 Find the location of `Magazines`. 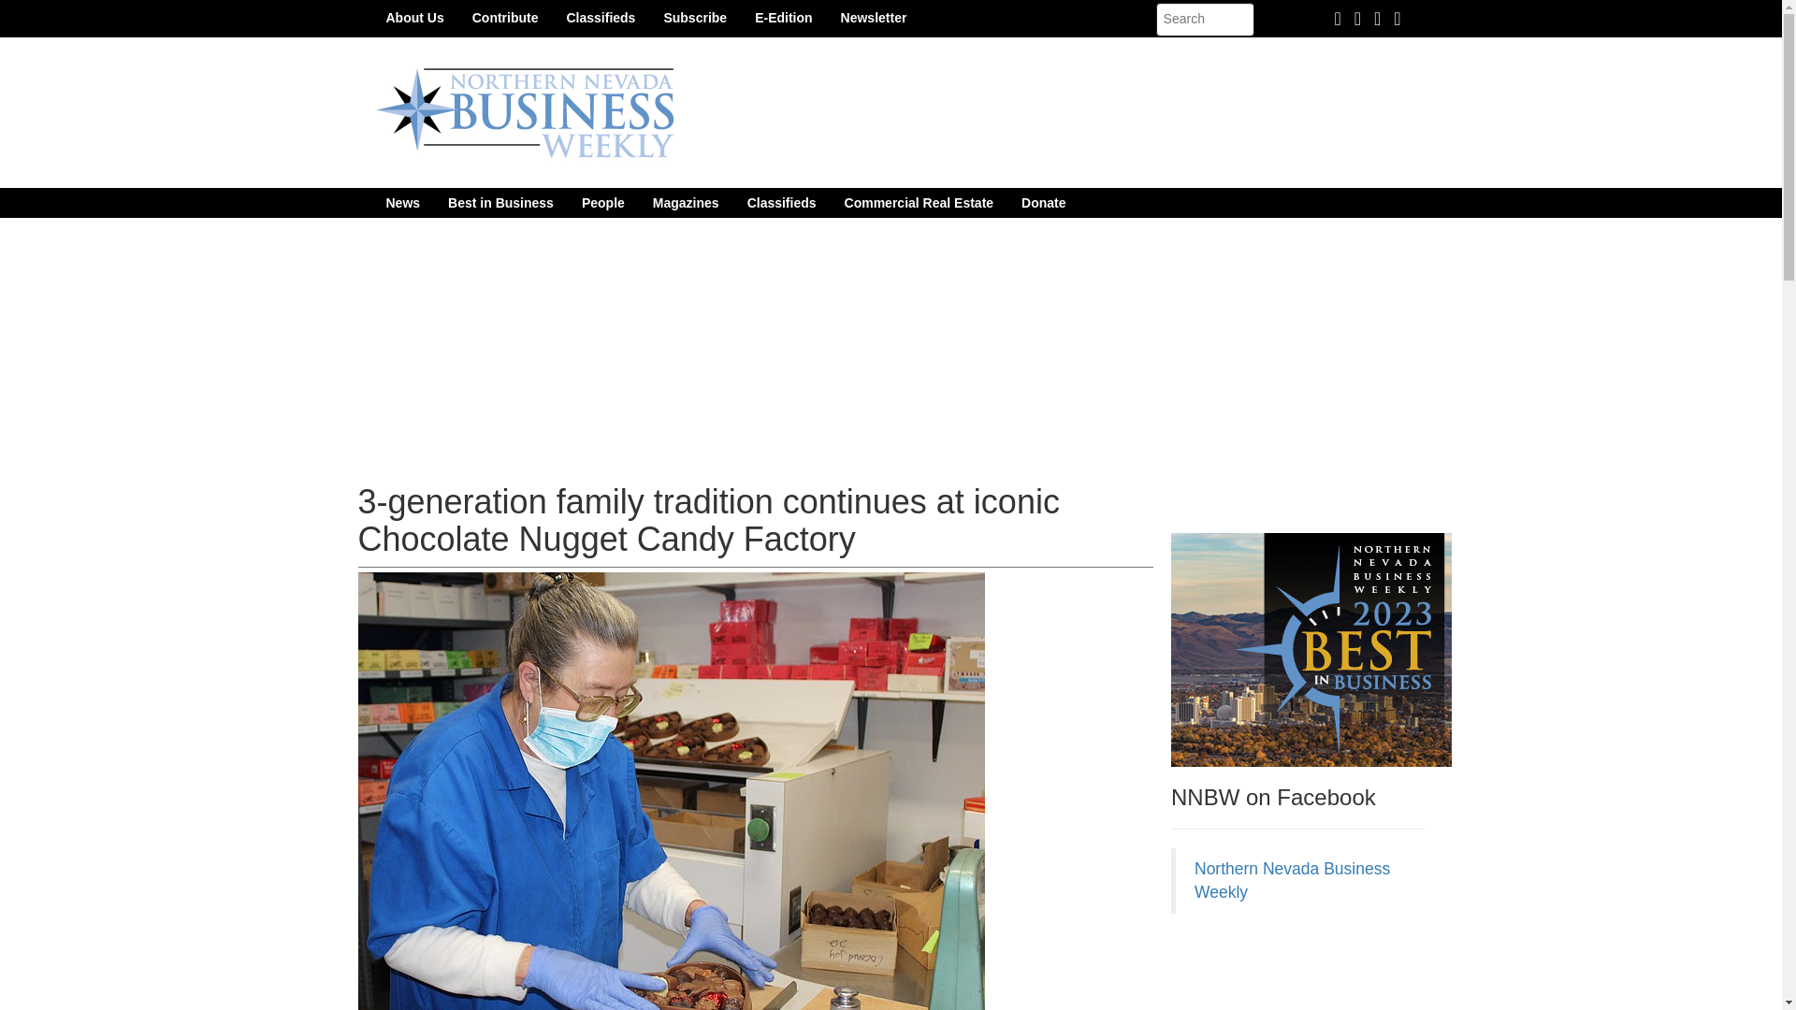

Magazines is located at coordinates (686, 202).